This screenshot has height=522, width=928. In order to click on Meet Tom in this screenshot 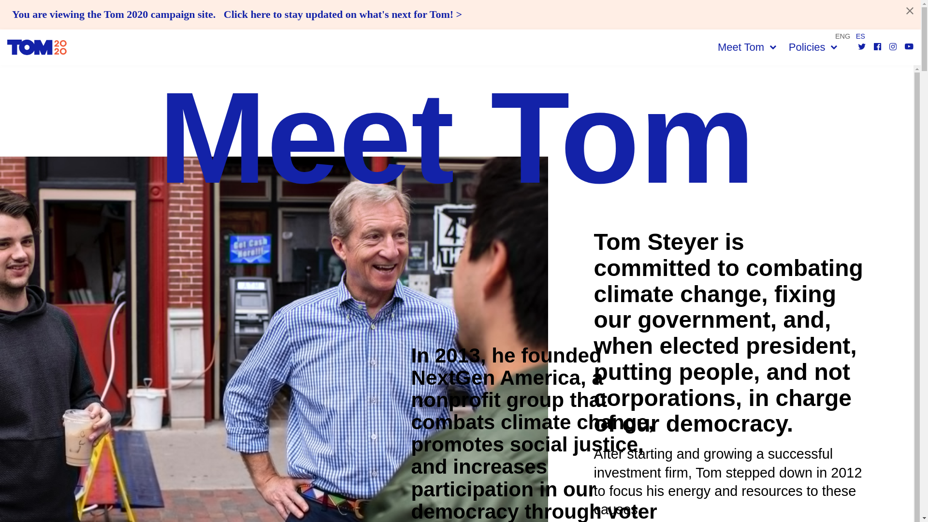, I will do `click(747, 47)`.